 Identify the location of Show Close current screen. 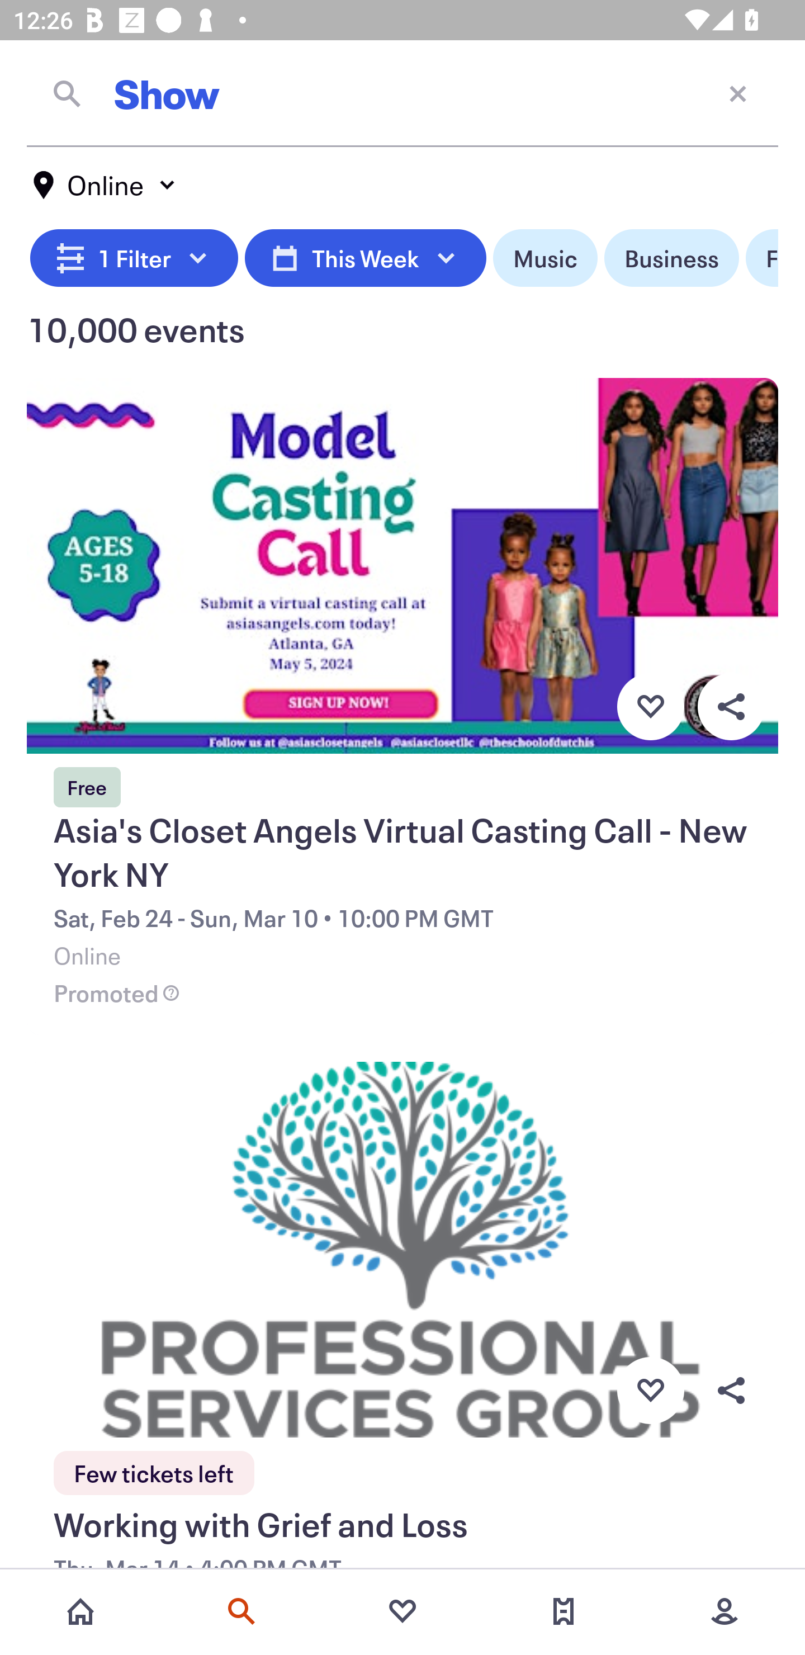
(402, 93).